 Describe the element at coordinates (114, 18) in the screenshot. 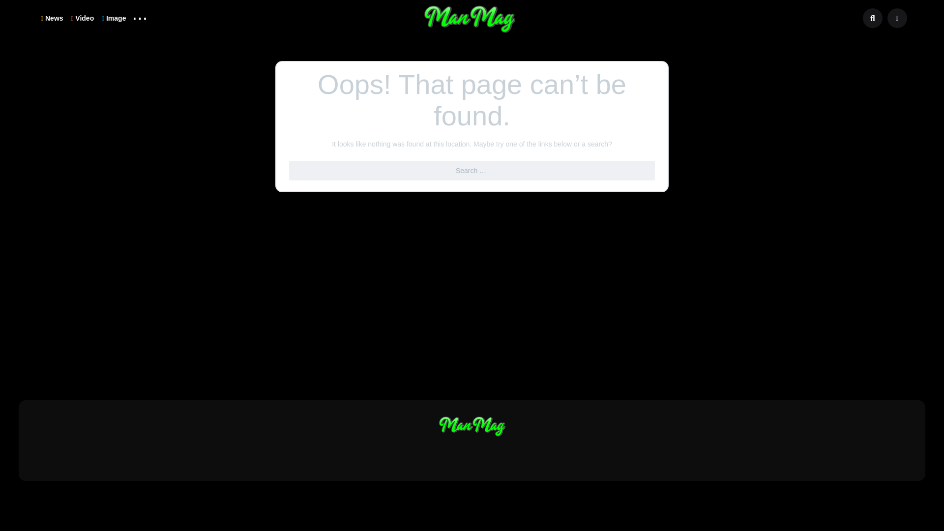

I see `Image` at that location.